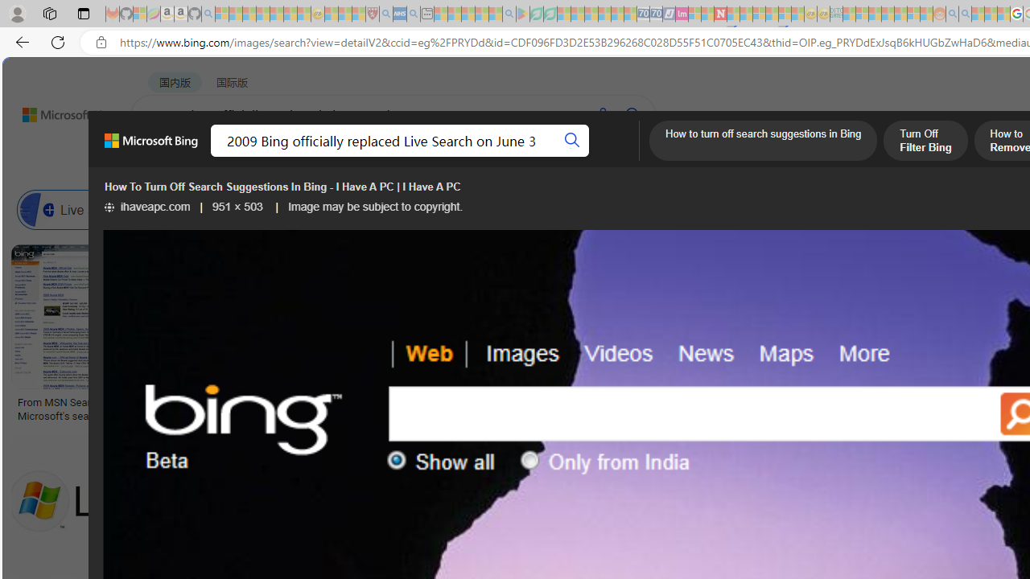 The image size is (1030, 579). Describe the element at coordinates (594, 402) in the screenshot. I see `Microsoft Live Logo` at that location.